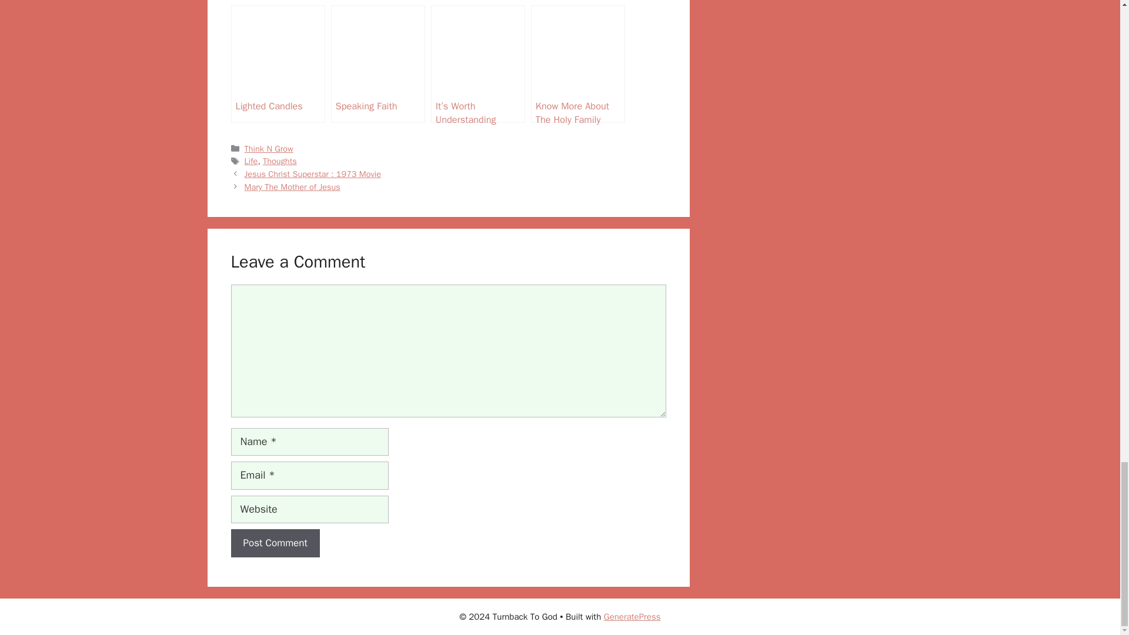 This screenshot has width=1129, height=635. Describe the element at coordinates (252, 161) in the screenshot. I see `Life` at that location.